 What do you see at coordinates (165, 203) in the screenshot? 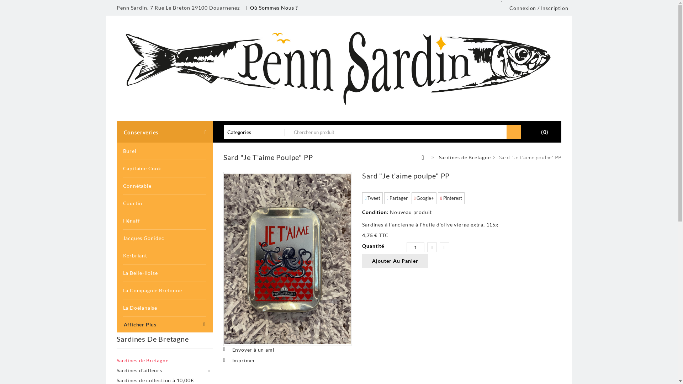
I see `Courtin` at bounding box center [165, 203].